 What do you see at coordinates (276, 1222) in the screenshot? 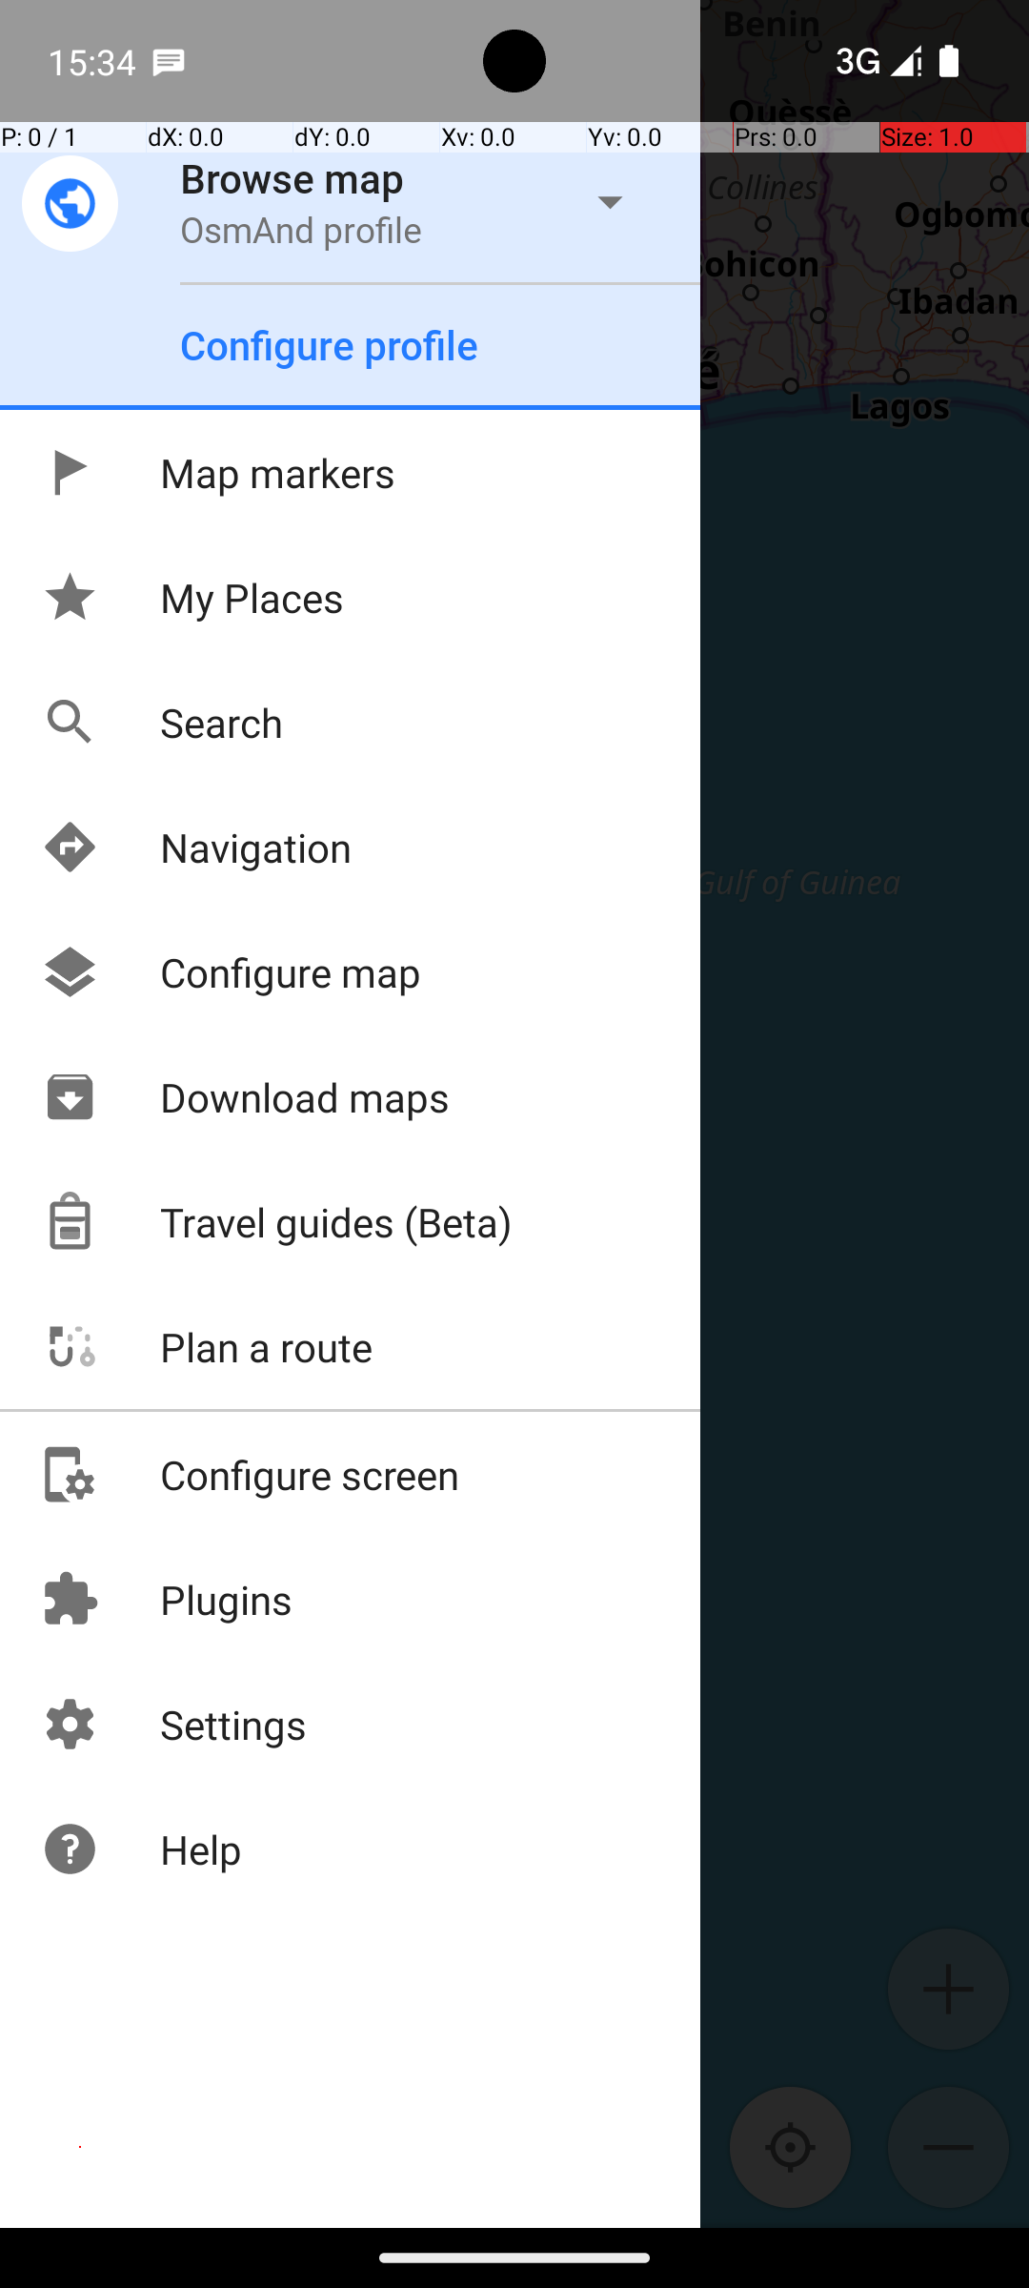
I see `Travel guides (Beta)` at bounding box center [276, 1222].